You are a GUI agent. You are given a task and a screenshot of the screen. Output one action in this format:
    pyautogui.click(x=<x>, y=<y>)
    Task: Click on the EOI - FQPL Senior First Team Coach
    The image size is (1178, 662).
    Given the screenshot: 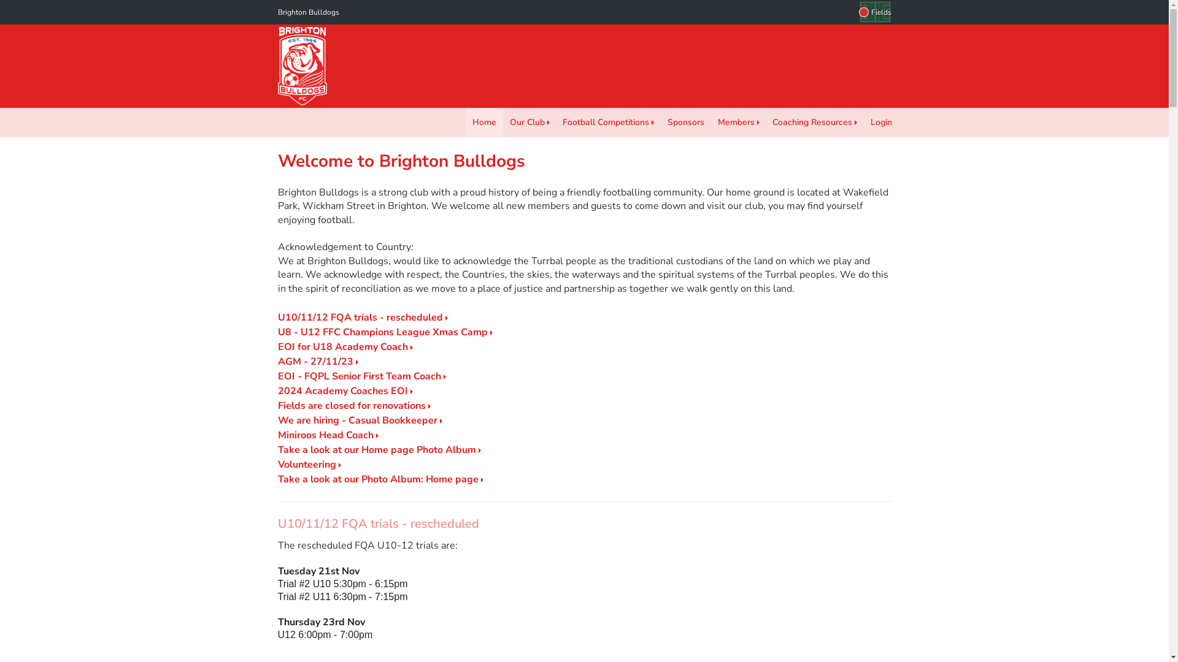 What is the action you would take?
    pyautogui.click(x=361, y=376)
    